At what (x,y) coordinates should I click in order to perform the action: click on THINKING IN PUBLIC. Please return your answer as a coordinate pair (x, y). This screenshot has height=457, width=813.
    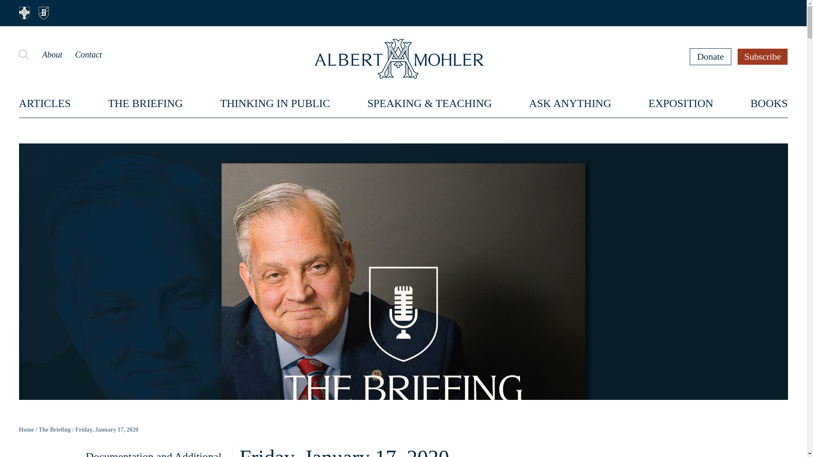
    Looking at the image, I should click on (275, 103).